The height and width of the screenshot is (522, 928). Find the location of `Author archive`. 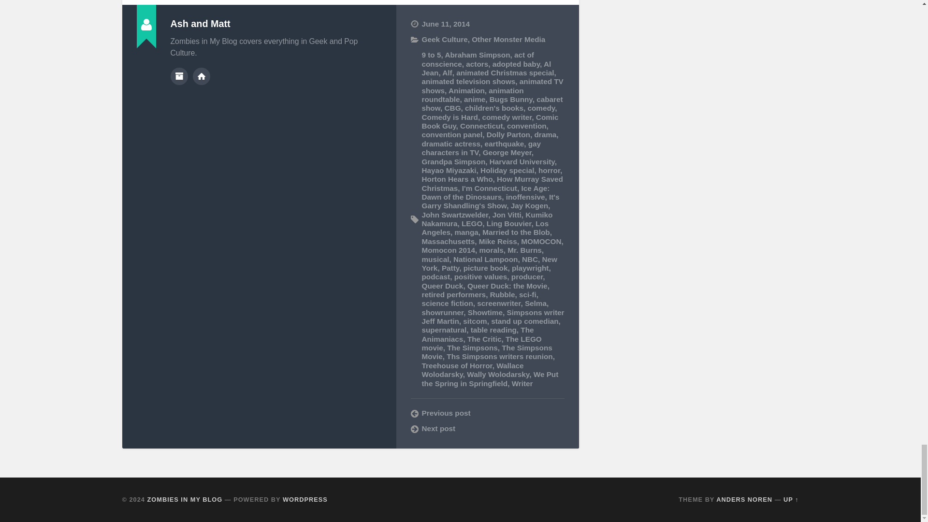

Author archive is located at coordinates (178, 76).